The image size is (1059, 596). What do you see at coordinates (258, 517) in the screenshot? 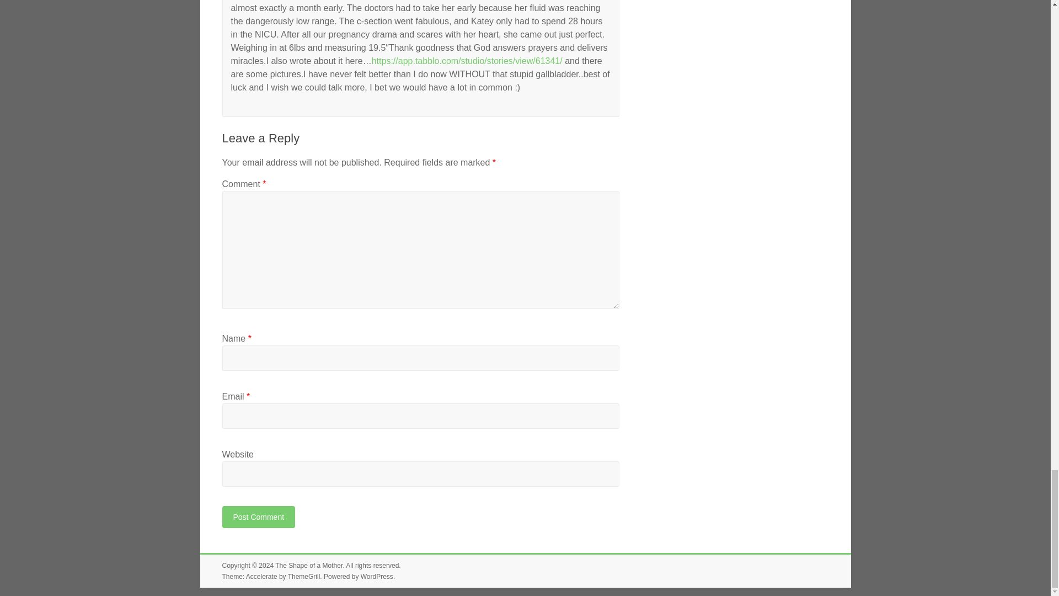
I see `Post Comment` at bounding box center [258, 517].